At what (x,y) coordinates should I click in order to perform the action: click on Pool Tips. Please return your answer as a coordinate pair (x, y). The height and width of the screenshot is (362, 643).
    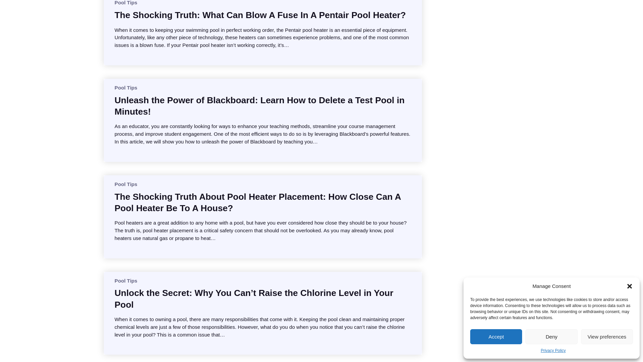
    Looking at the image, I should click on (126, 184).